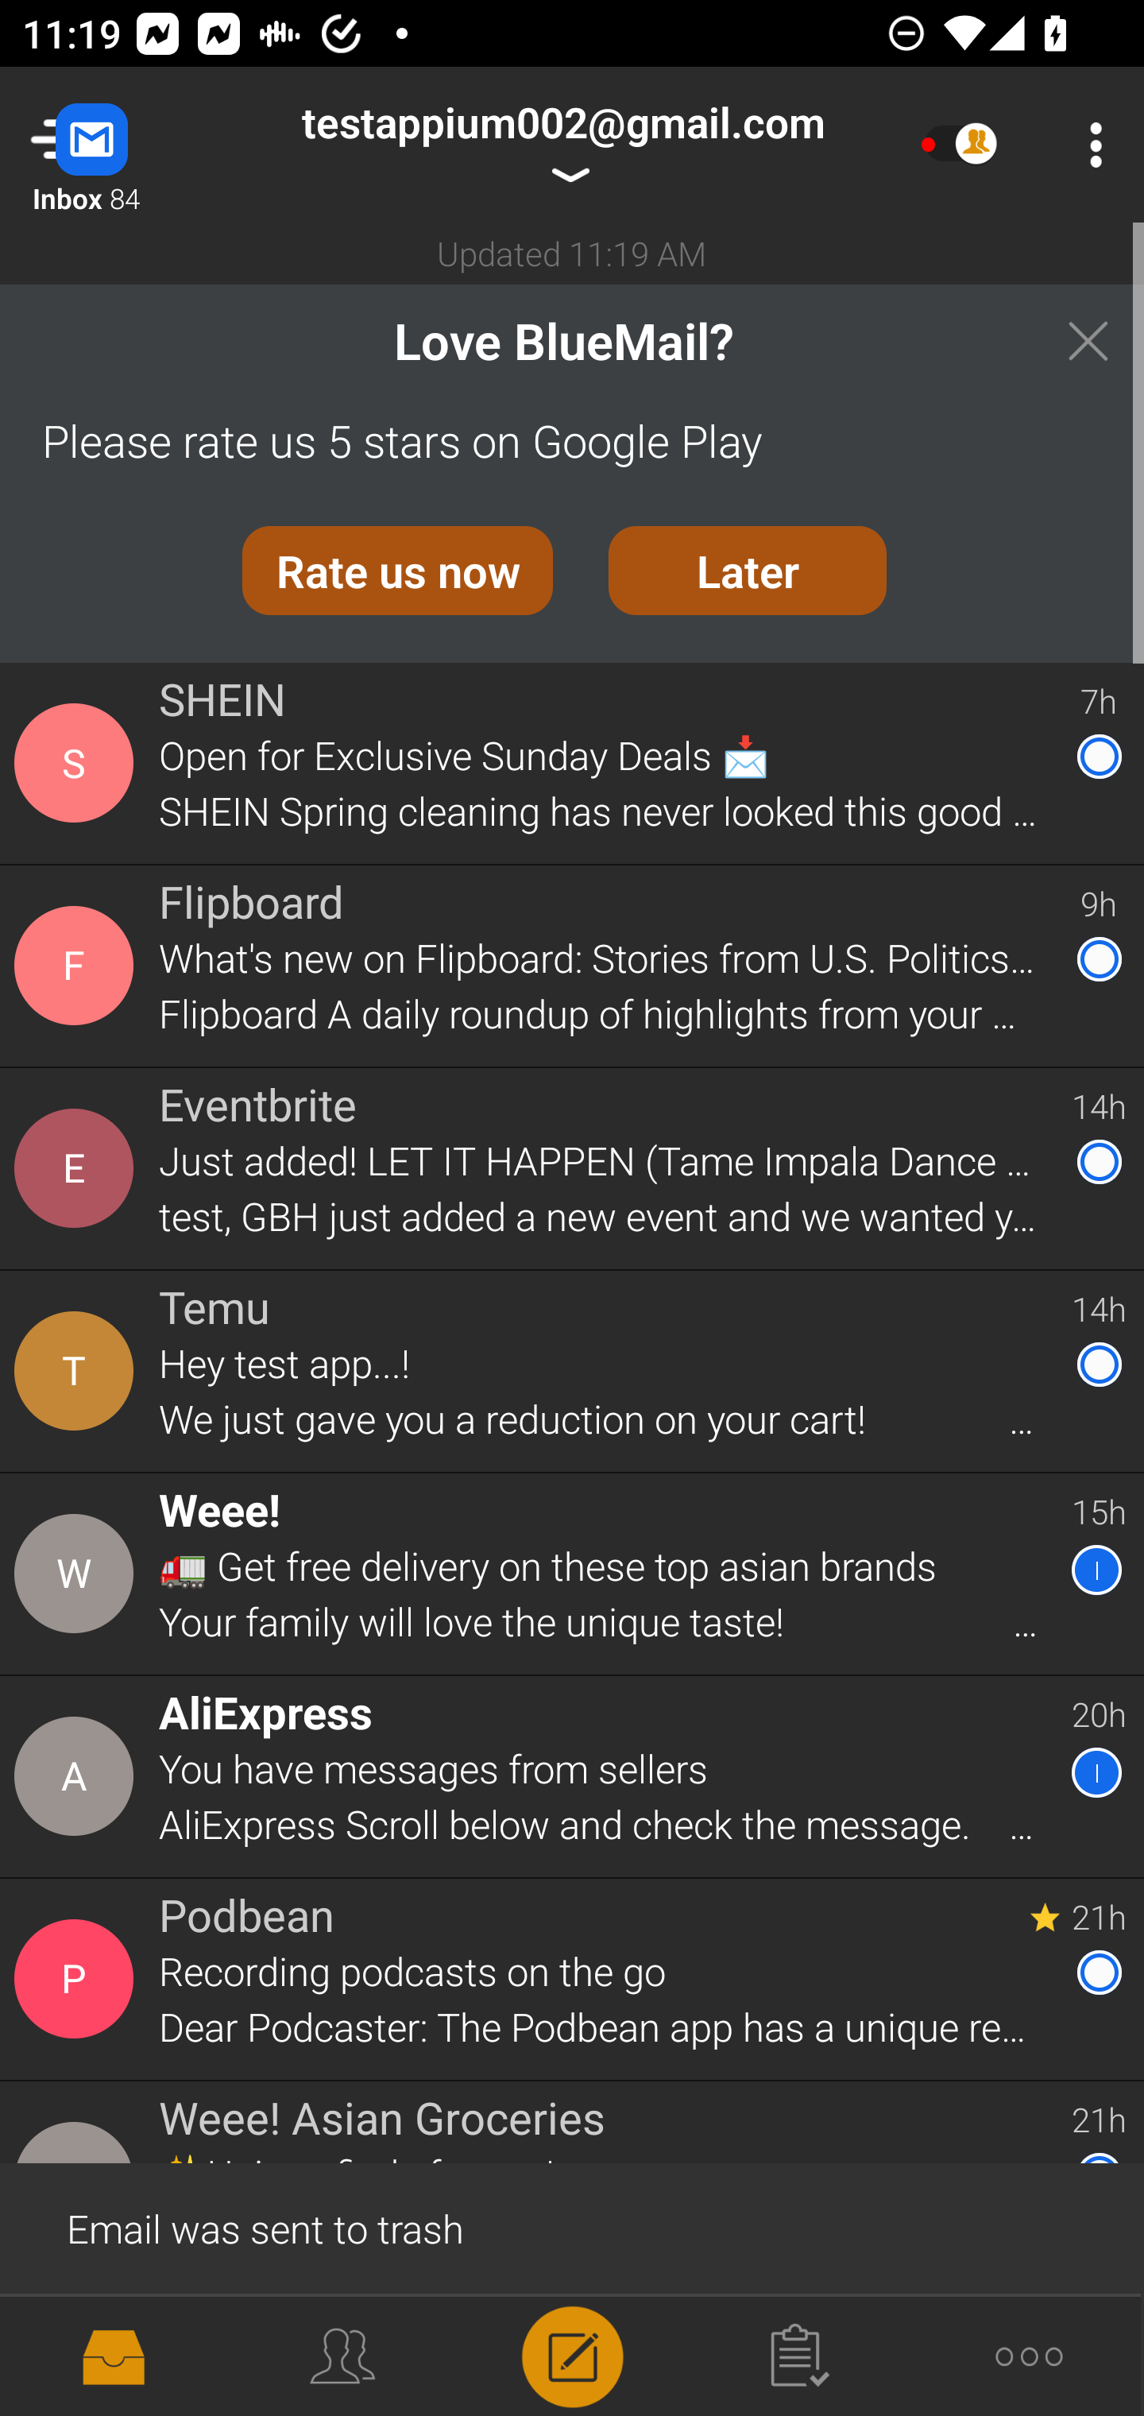 The width and height of the screenshot is (1144, 2416). I want to click on Later, so click(748, 571).